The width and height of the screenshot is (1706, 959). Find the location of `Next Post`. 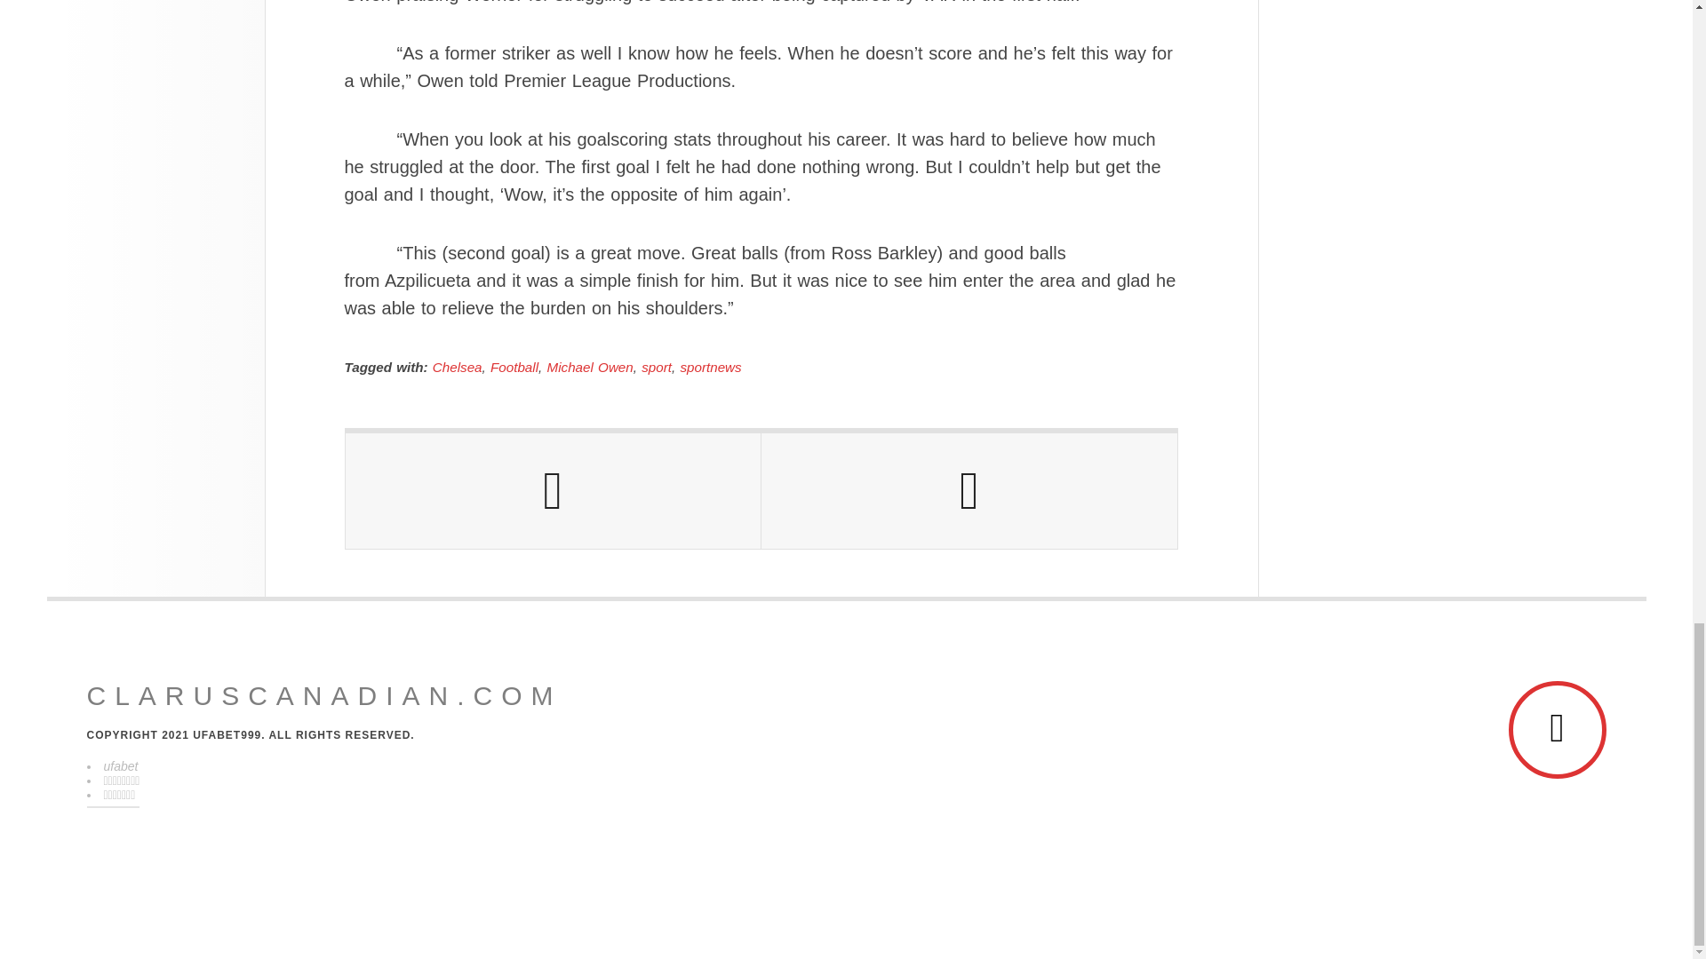

Next Post is located at coordinates (969, 490).